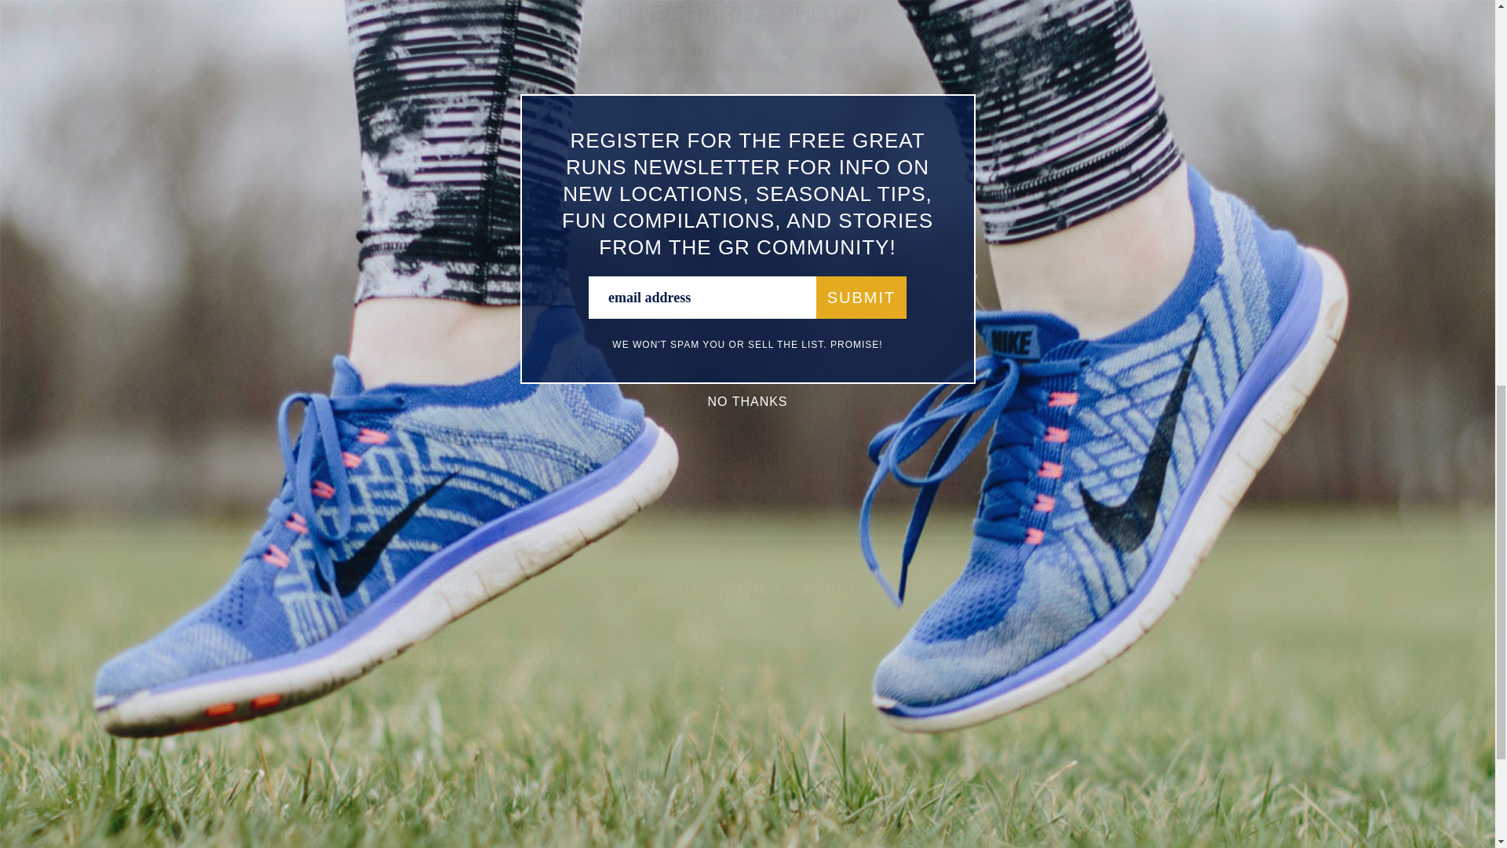  Describe the element at coordinates (548, 210) in the screenshot. I see `Source Code` at that location.